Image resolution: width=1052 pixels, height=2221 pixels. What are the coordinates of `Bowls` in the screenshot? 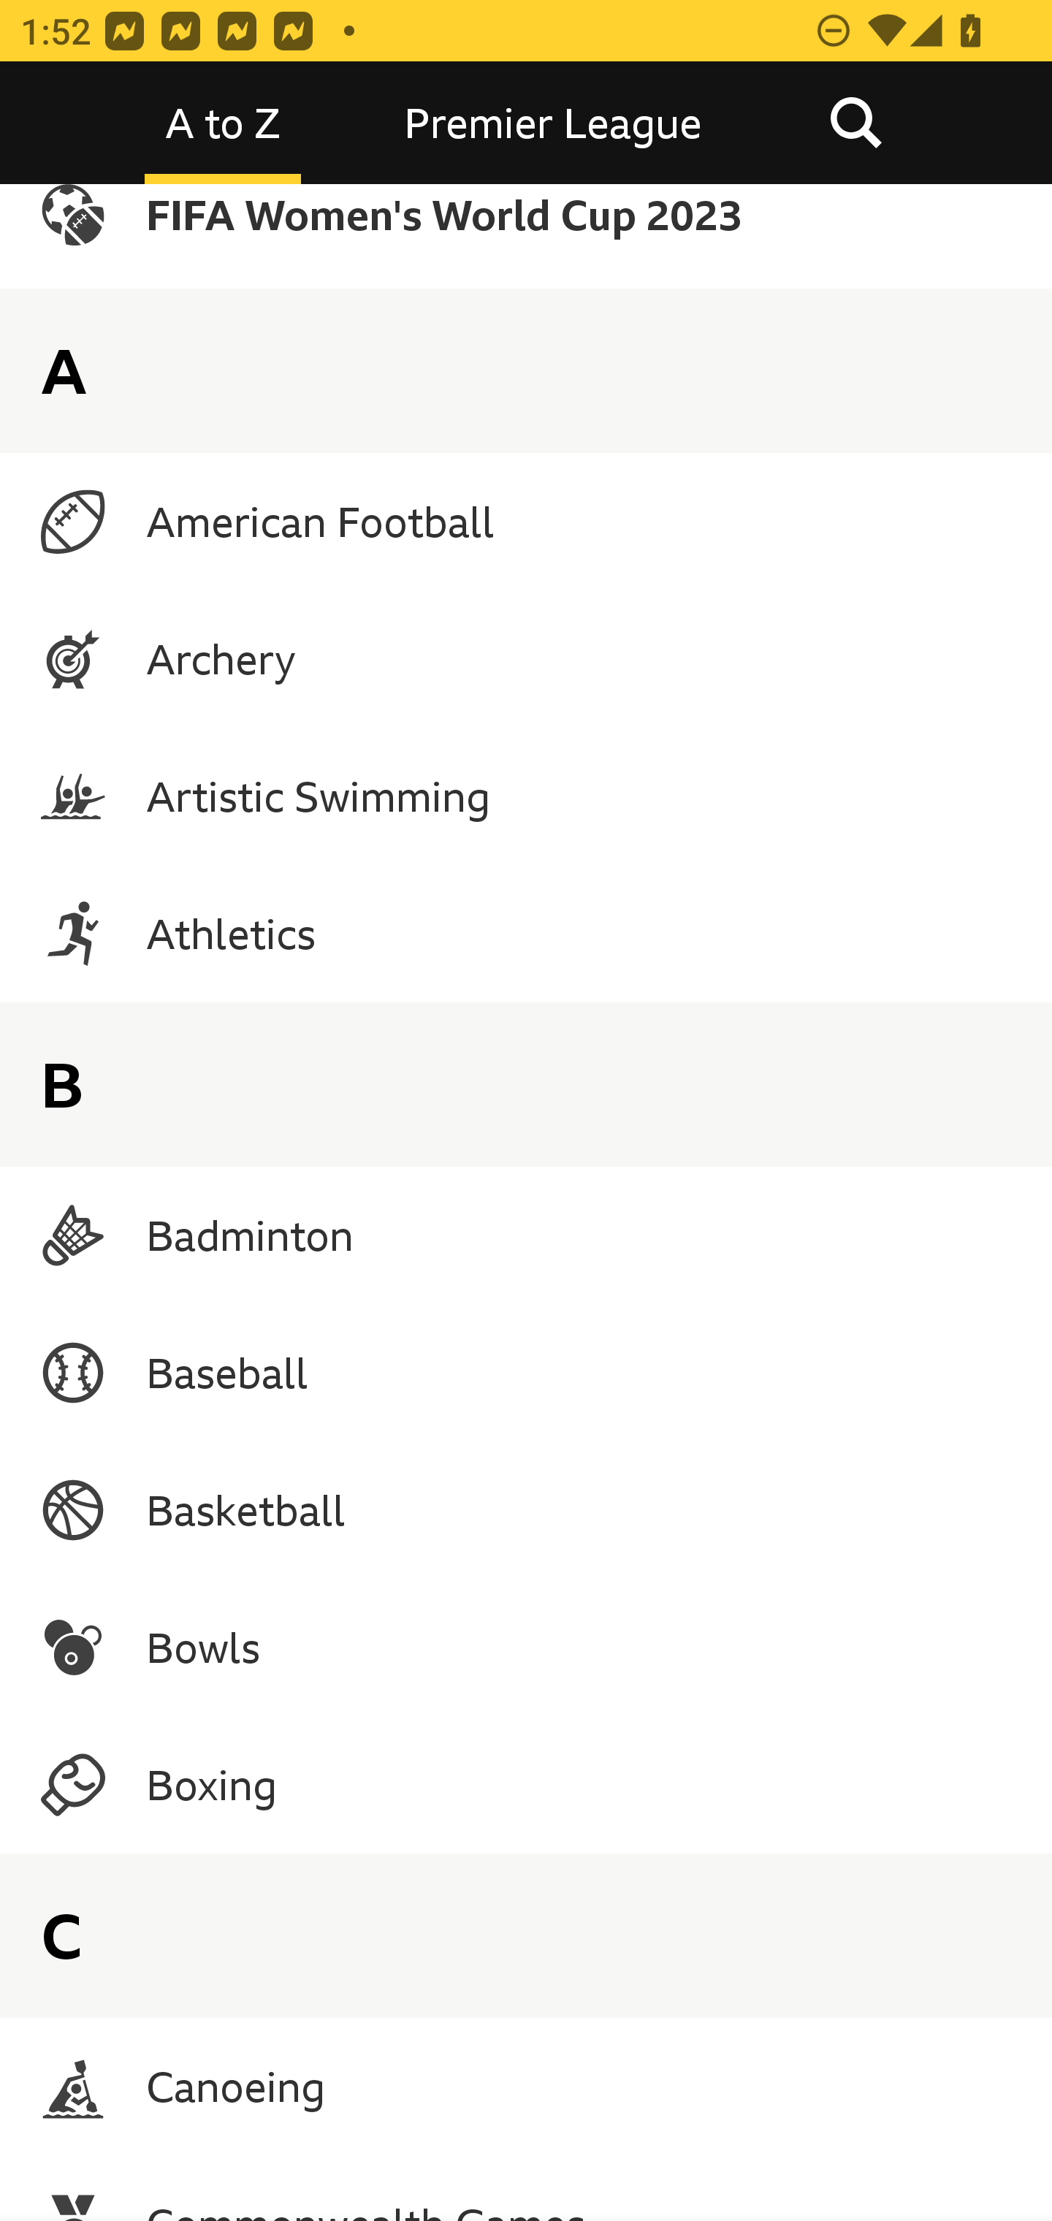 It's located at (526, 1647).